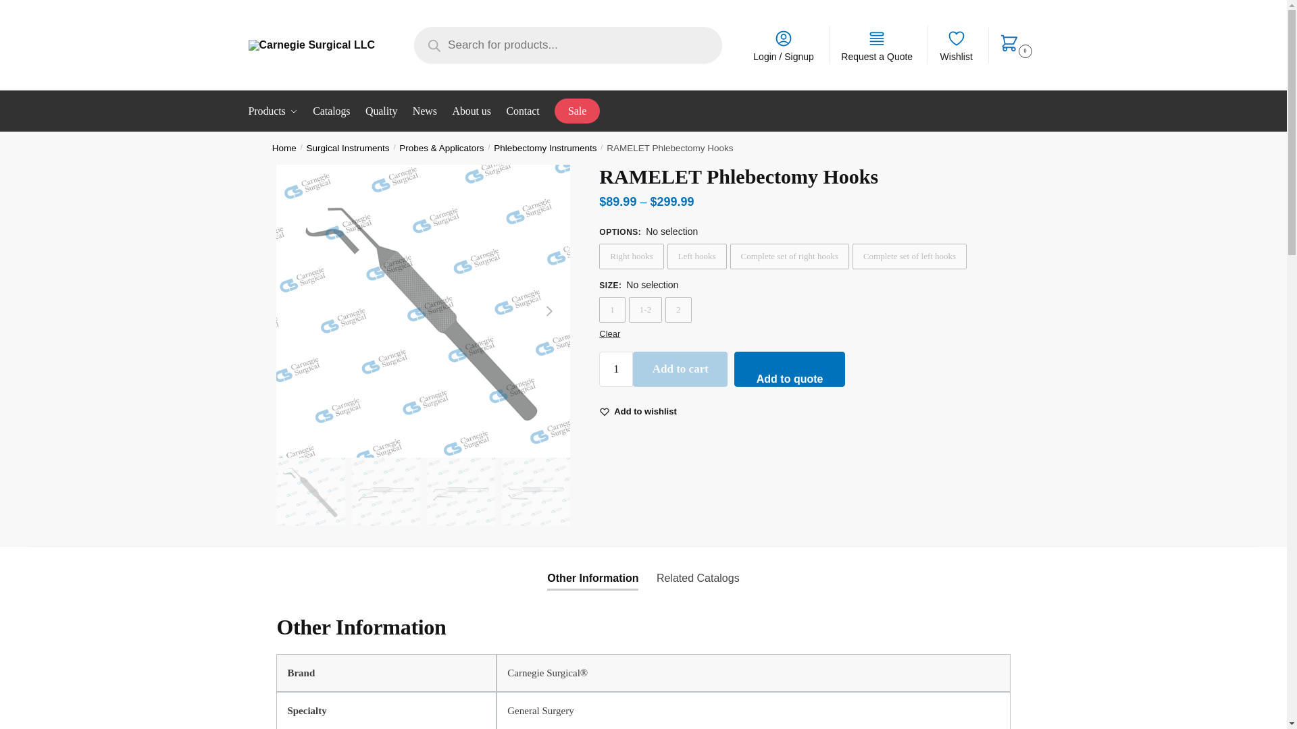  Describe the element at coordinates (423, 312) in the screenshot. I see `click to zoom-in` at that location.